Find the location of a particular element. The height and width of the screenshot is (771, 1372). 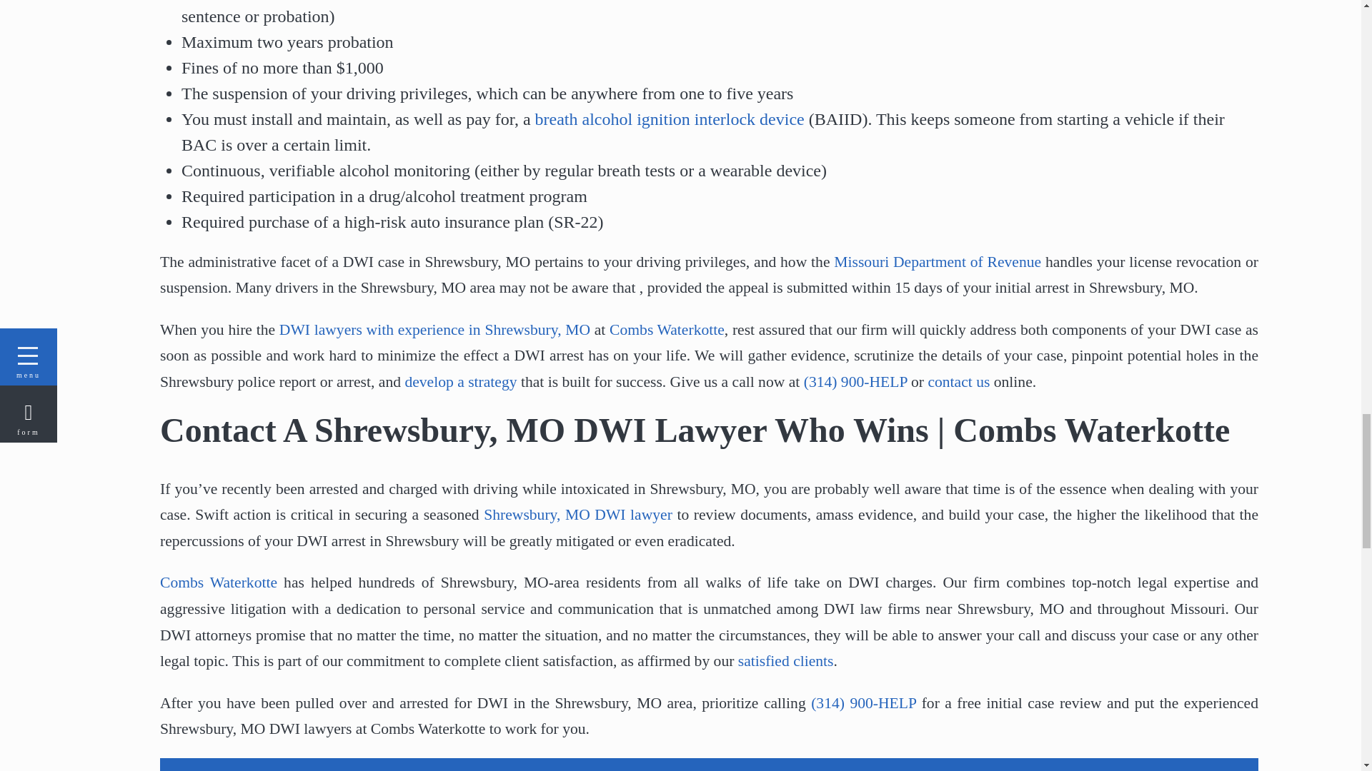

DWI Lawyer Shrewsbury, MO - mo.gov is located at coordinates (938, 262).